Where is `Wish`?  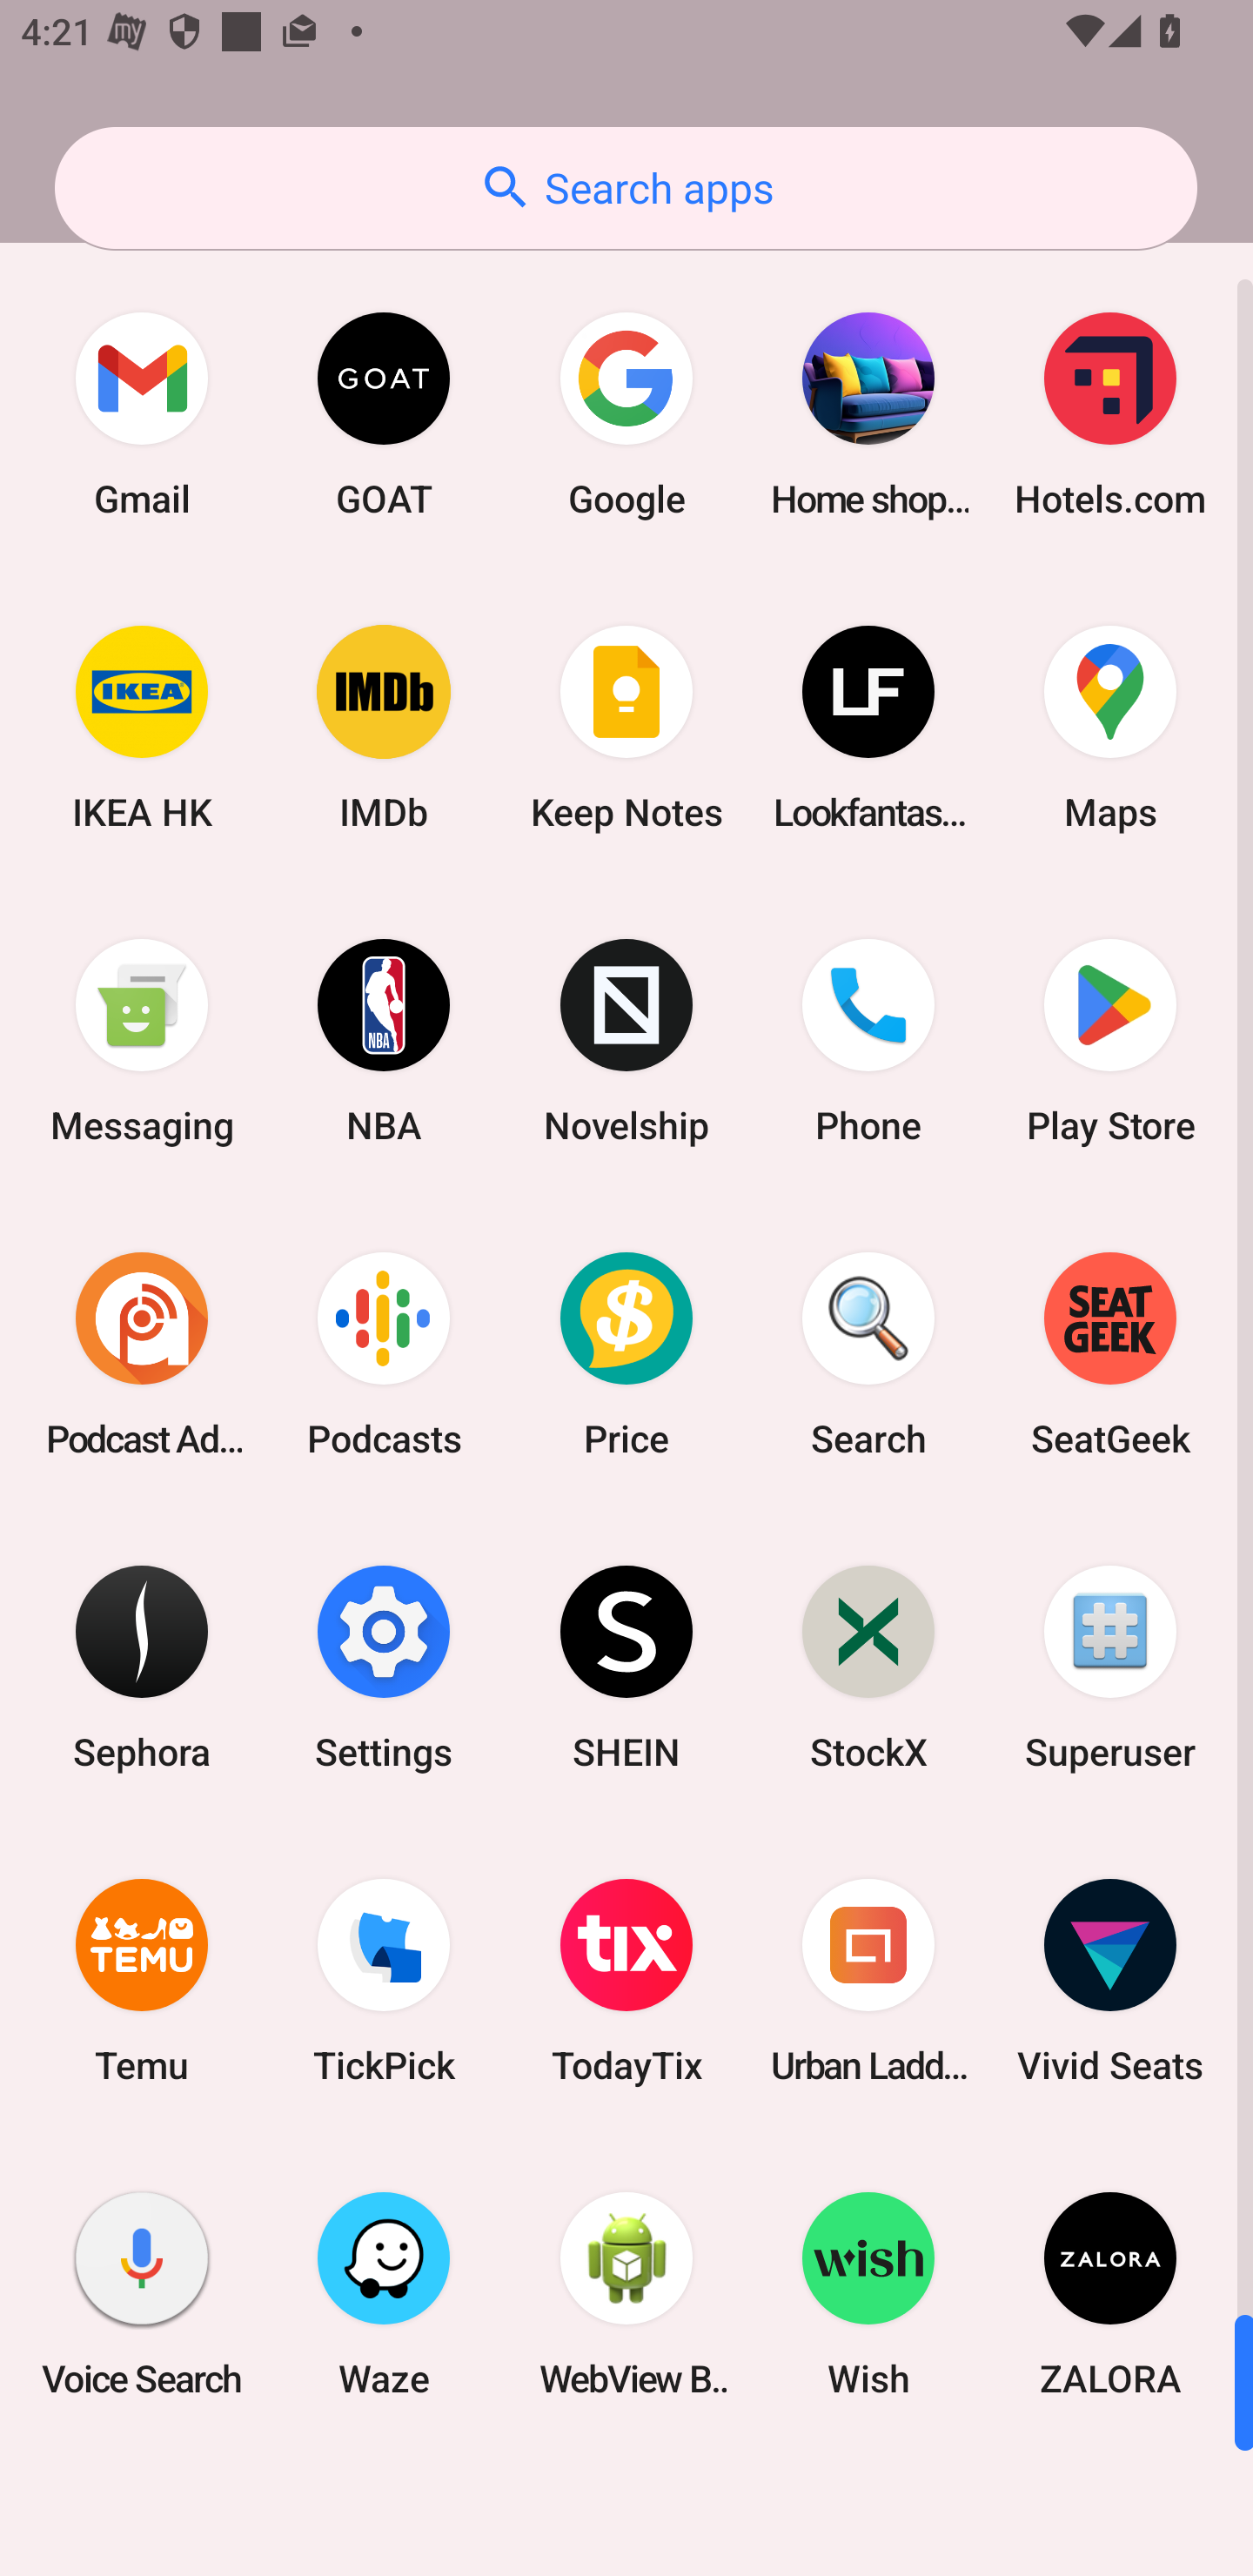 Wish is located at coordinates (868, 2293).